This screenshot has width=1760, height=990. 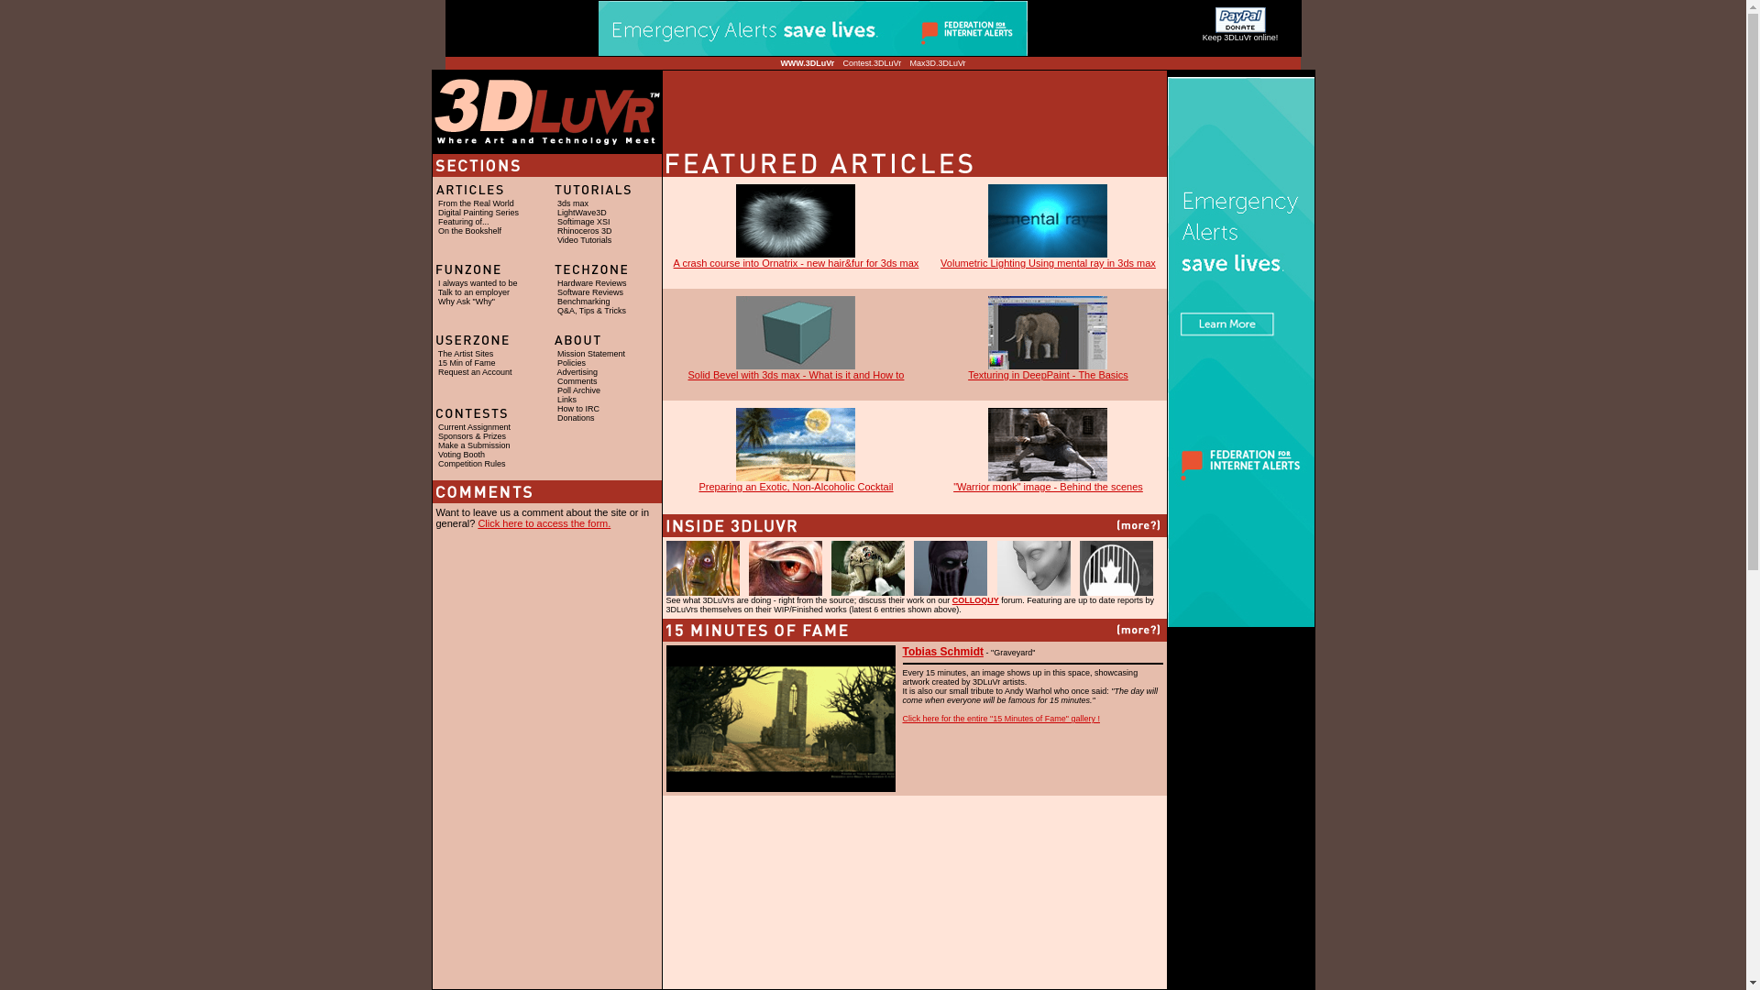 What do you see at coordinates (796, 258) in the screenshot?
I see `A crash course into Ornatrix - new hair&fur for 3ds max` at bounding box center [796, 258].